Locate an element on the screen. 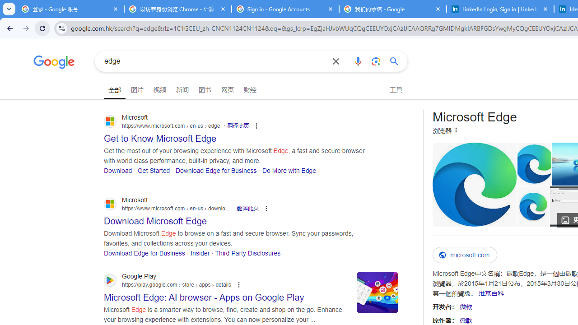  microsoft.com is located at coordinates (465, 255).